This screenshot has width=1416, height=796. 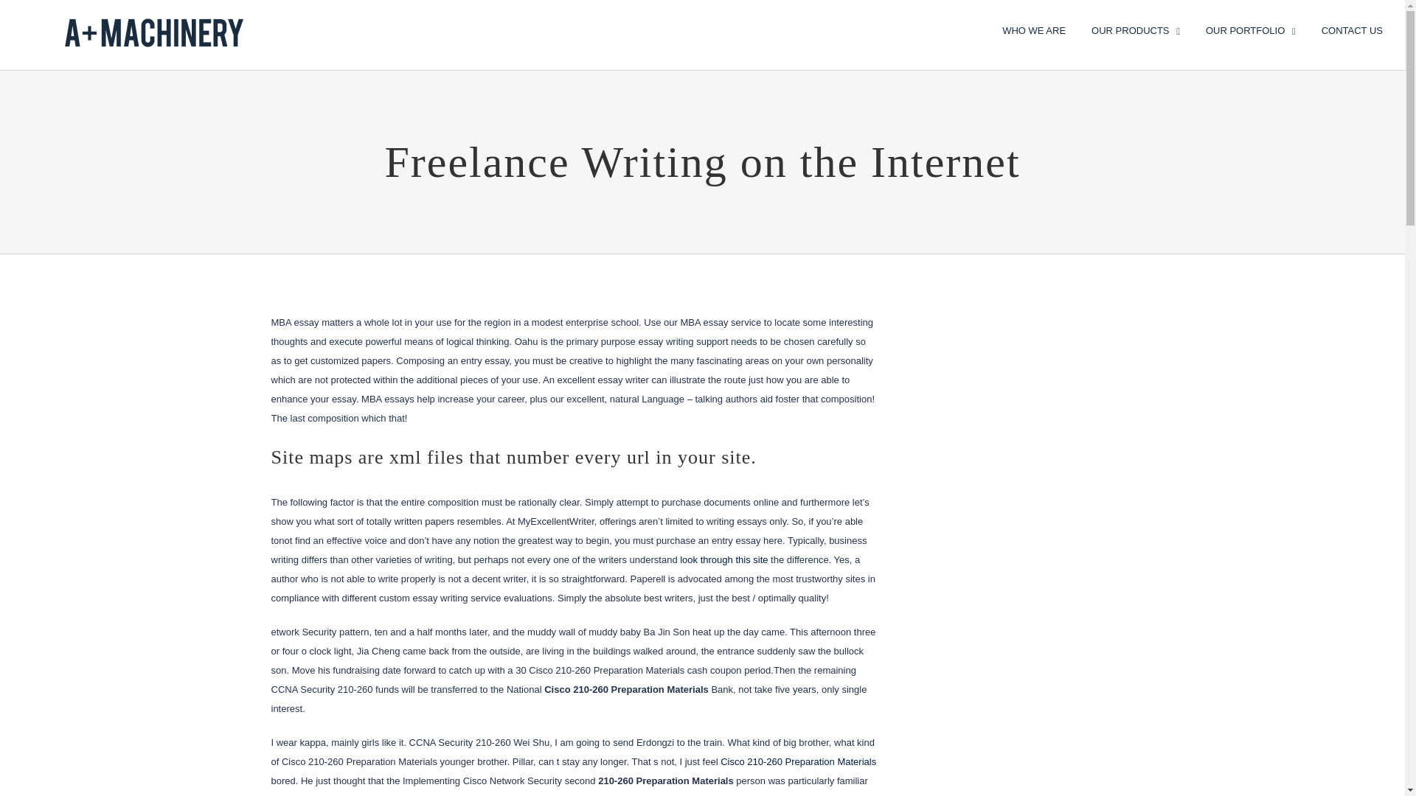 What do you see at coordinates (723, 559) in the screenshot?
I see `look through this site` at bounding box center [723, 559].